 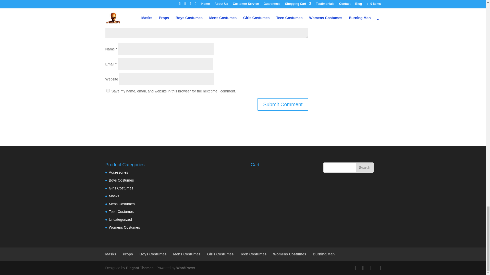 I want to click on Premium WordPress Themes, so click(x=139, y=268).